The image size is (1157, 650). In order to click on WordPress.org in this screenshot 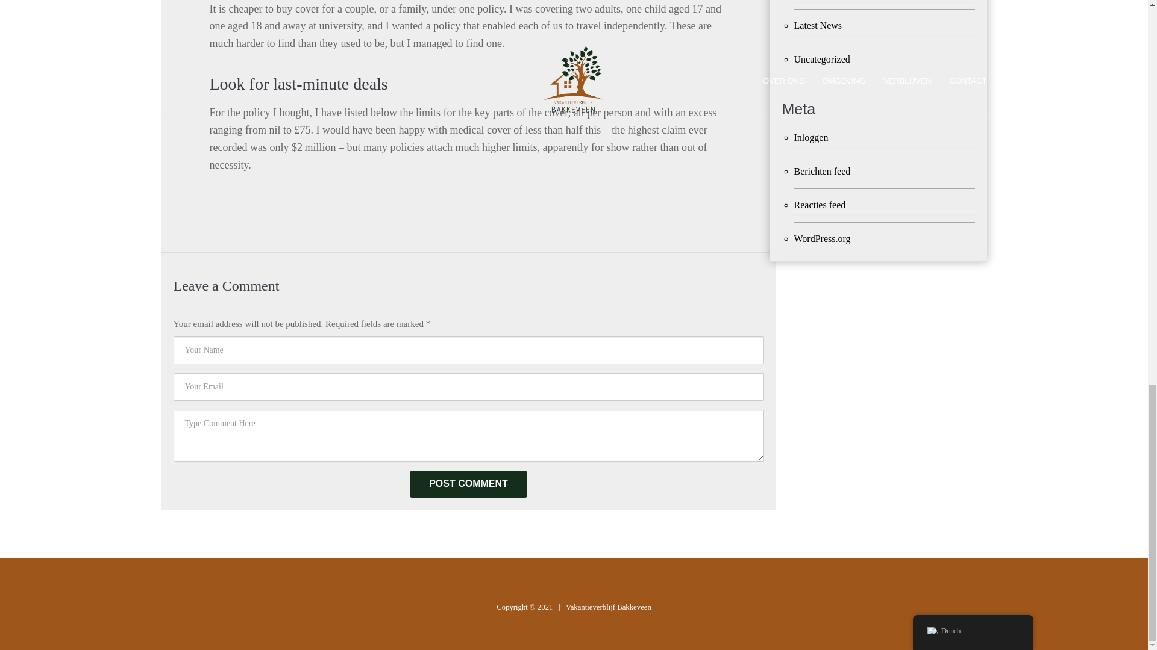, I will do `click(885, 238)`.